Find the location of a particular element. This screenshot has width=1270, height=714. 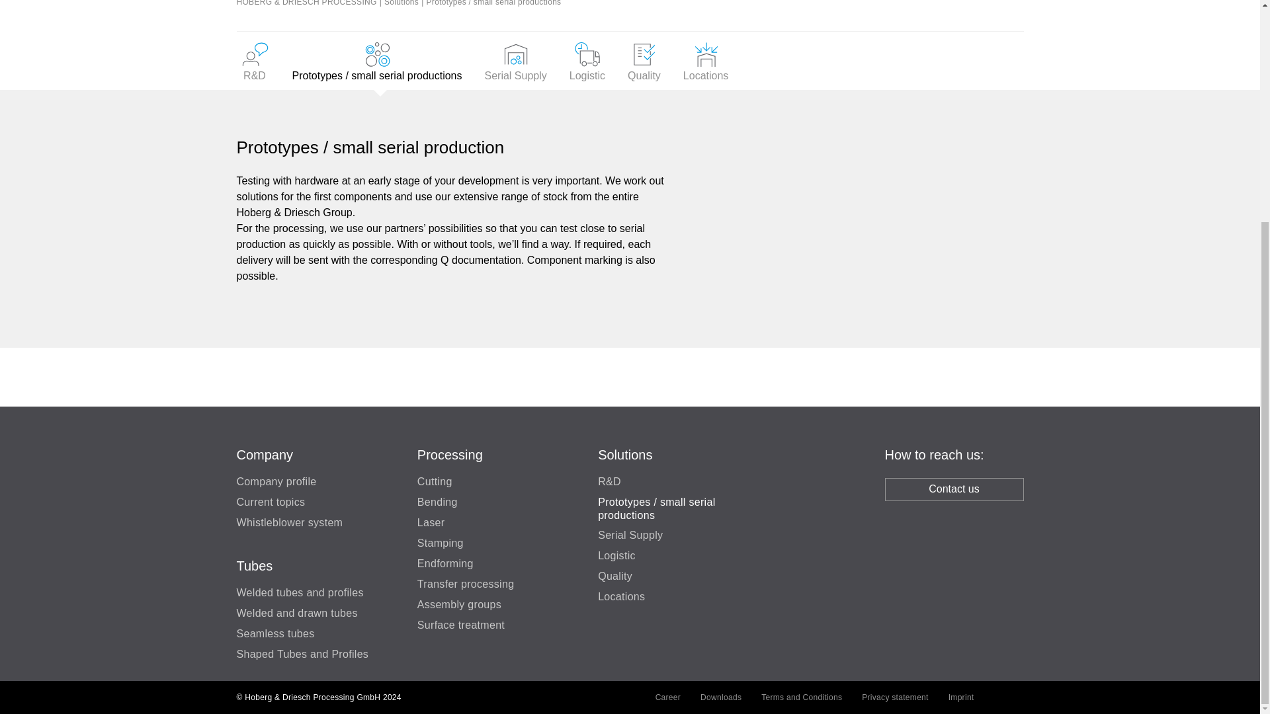

Solutions is located at coordinates (625, 455).